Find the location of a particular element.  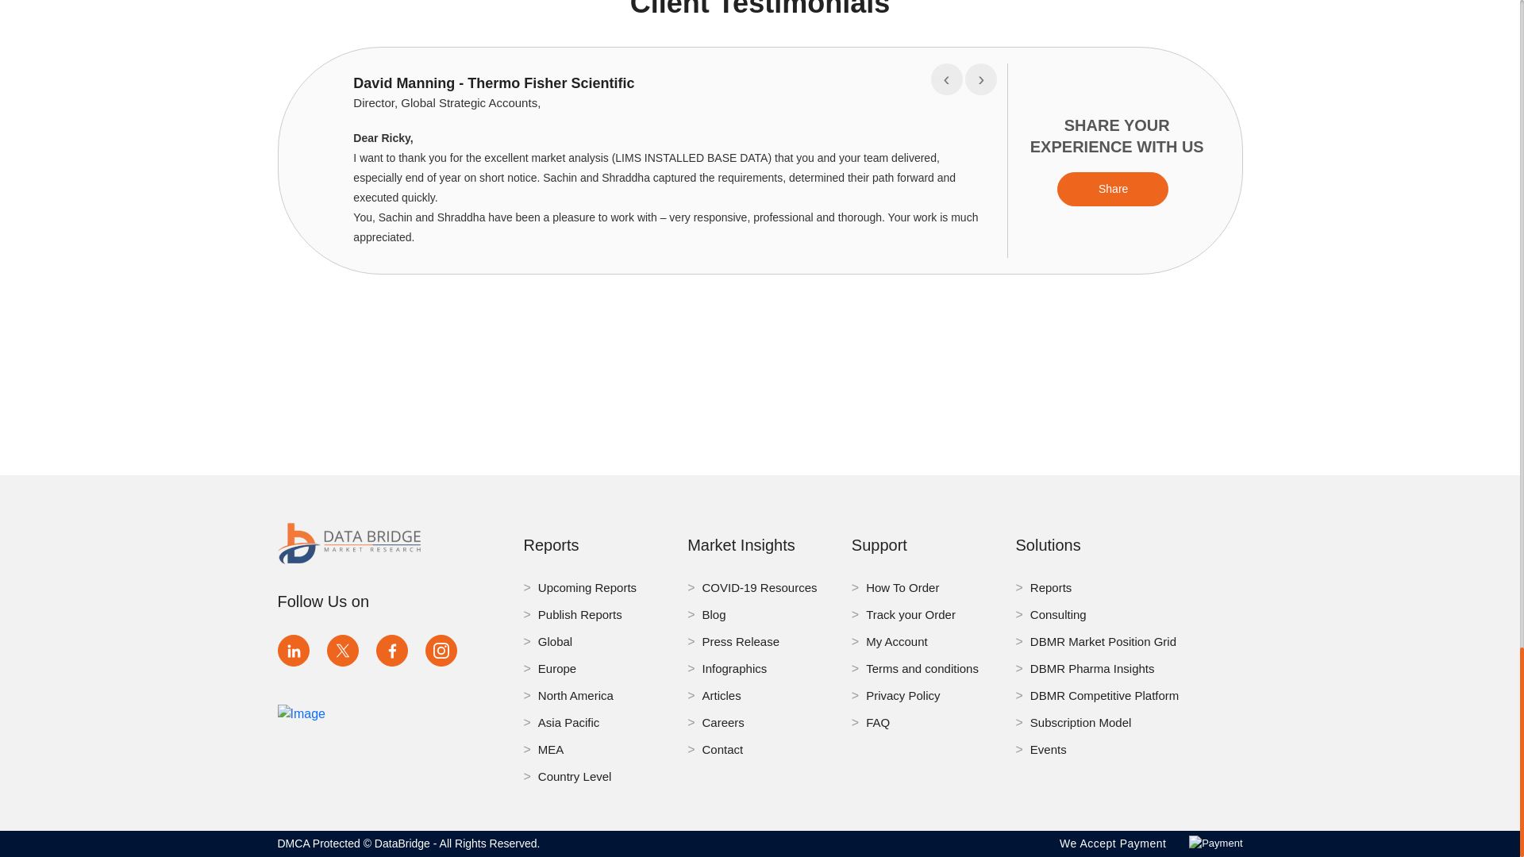

Twitter is located at coordinates (343, 651).